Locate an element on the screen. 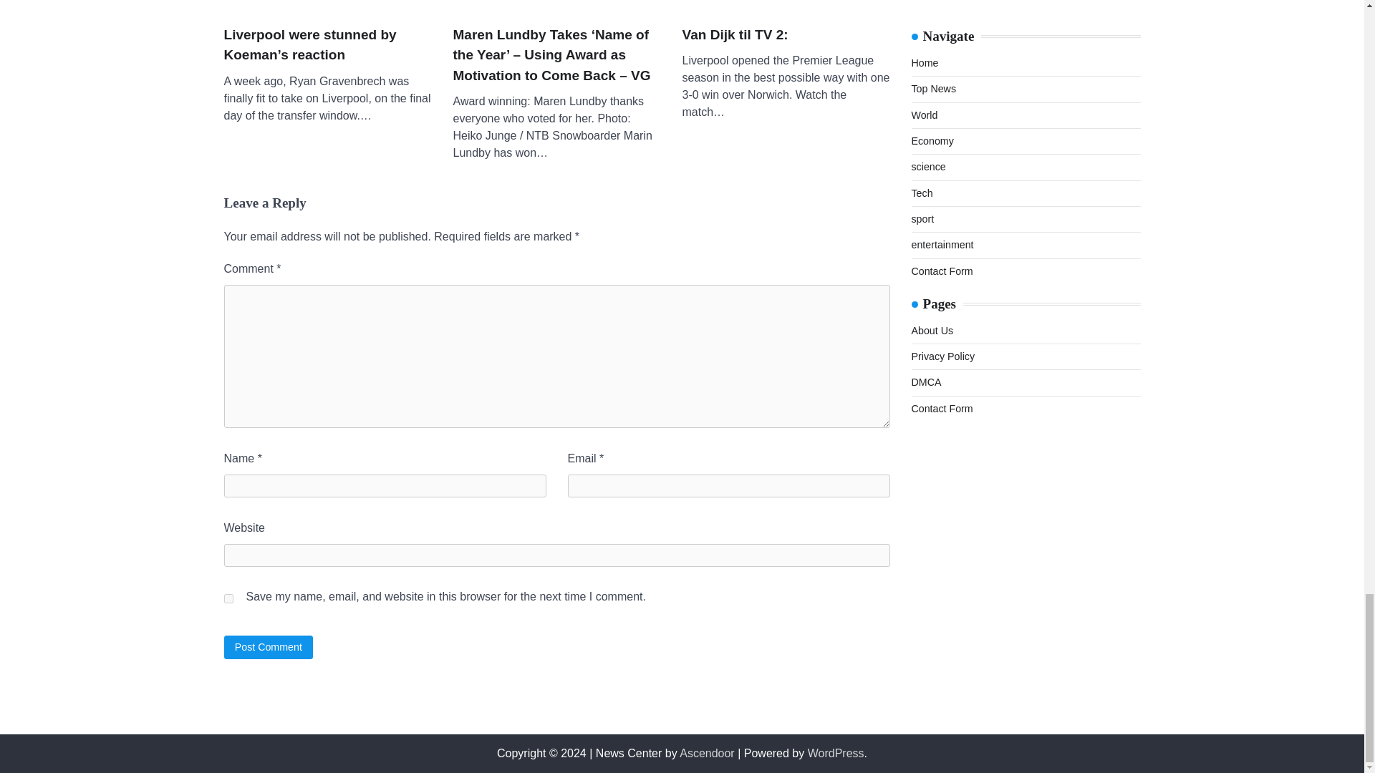  Van Dijk til TV 2: is located at coordinates (786, 6).